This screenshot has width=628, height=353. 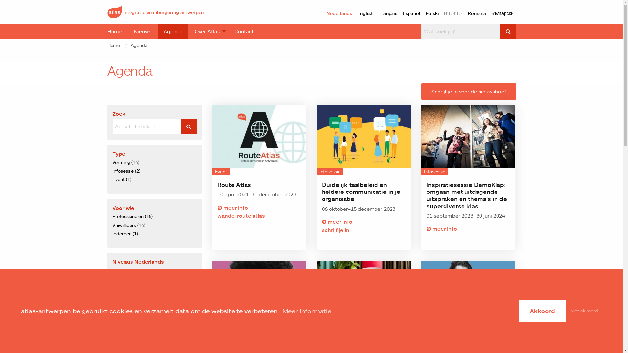 I want to click on Home, so click(x=114, y=31).